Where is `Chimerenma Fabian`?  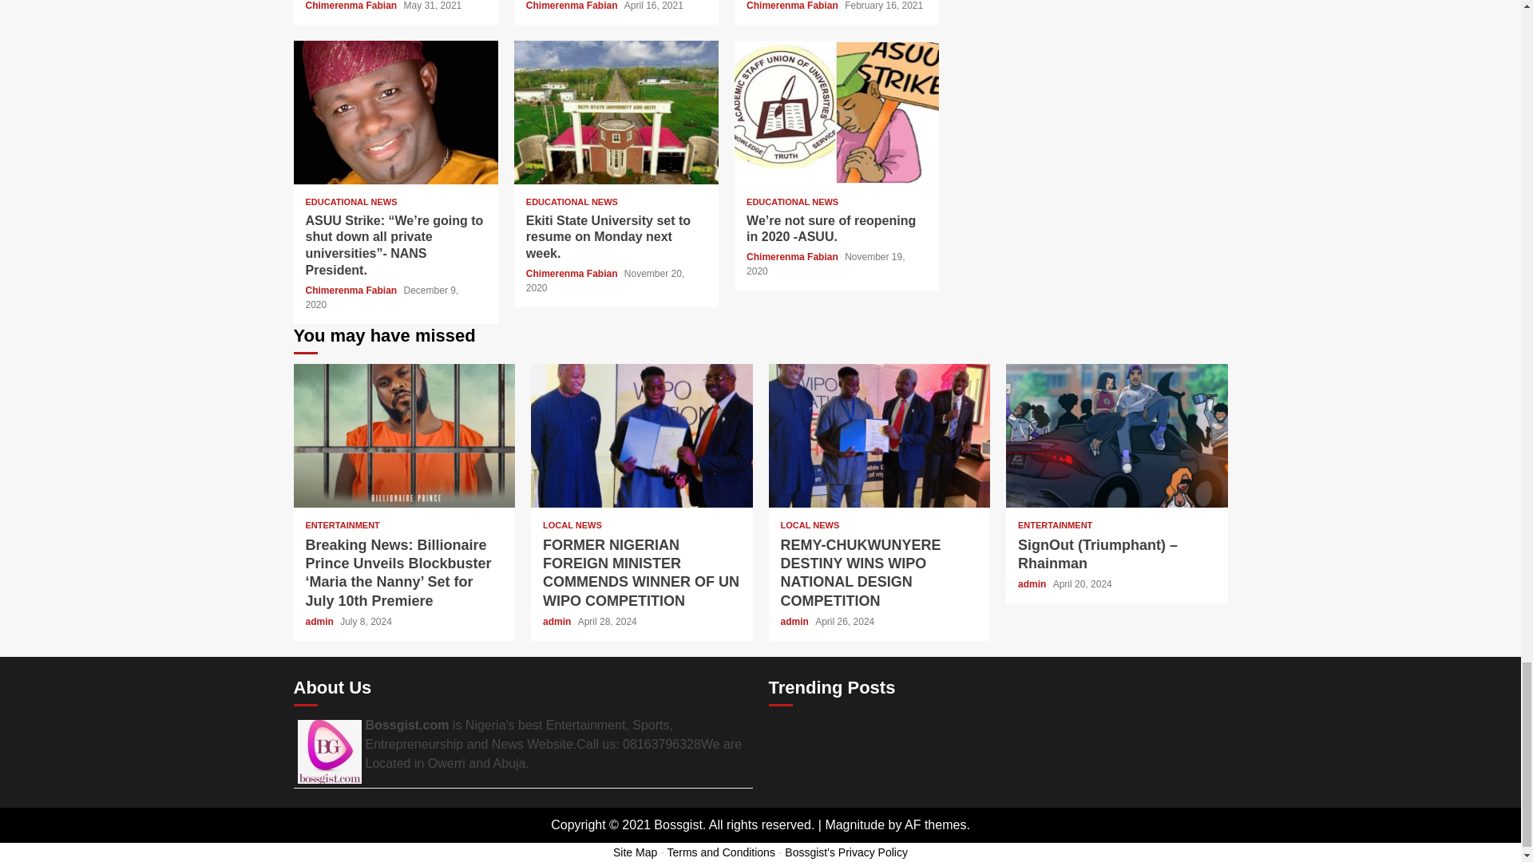
Chimerenma Fabian is located at coordinates (351, 291).